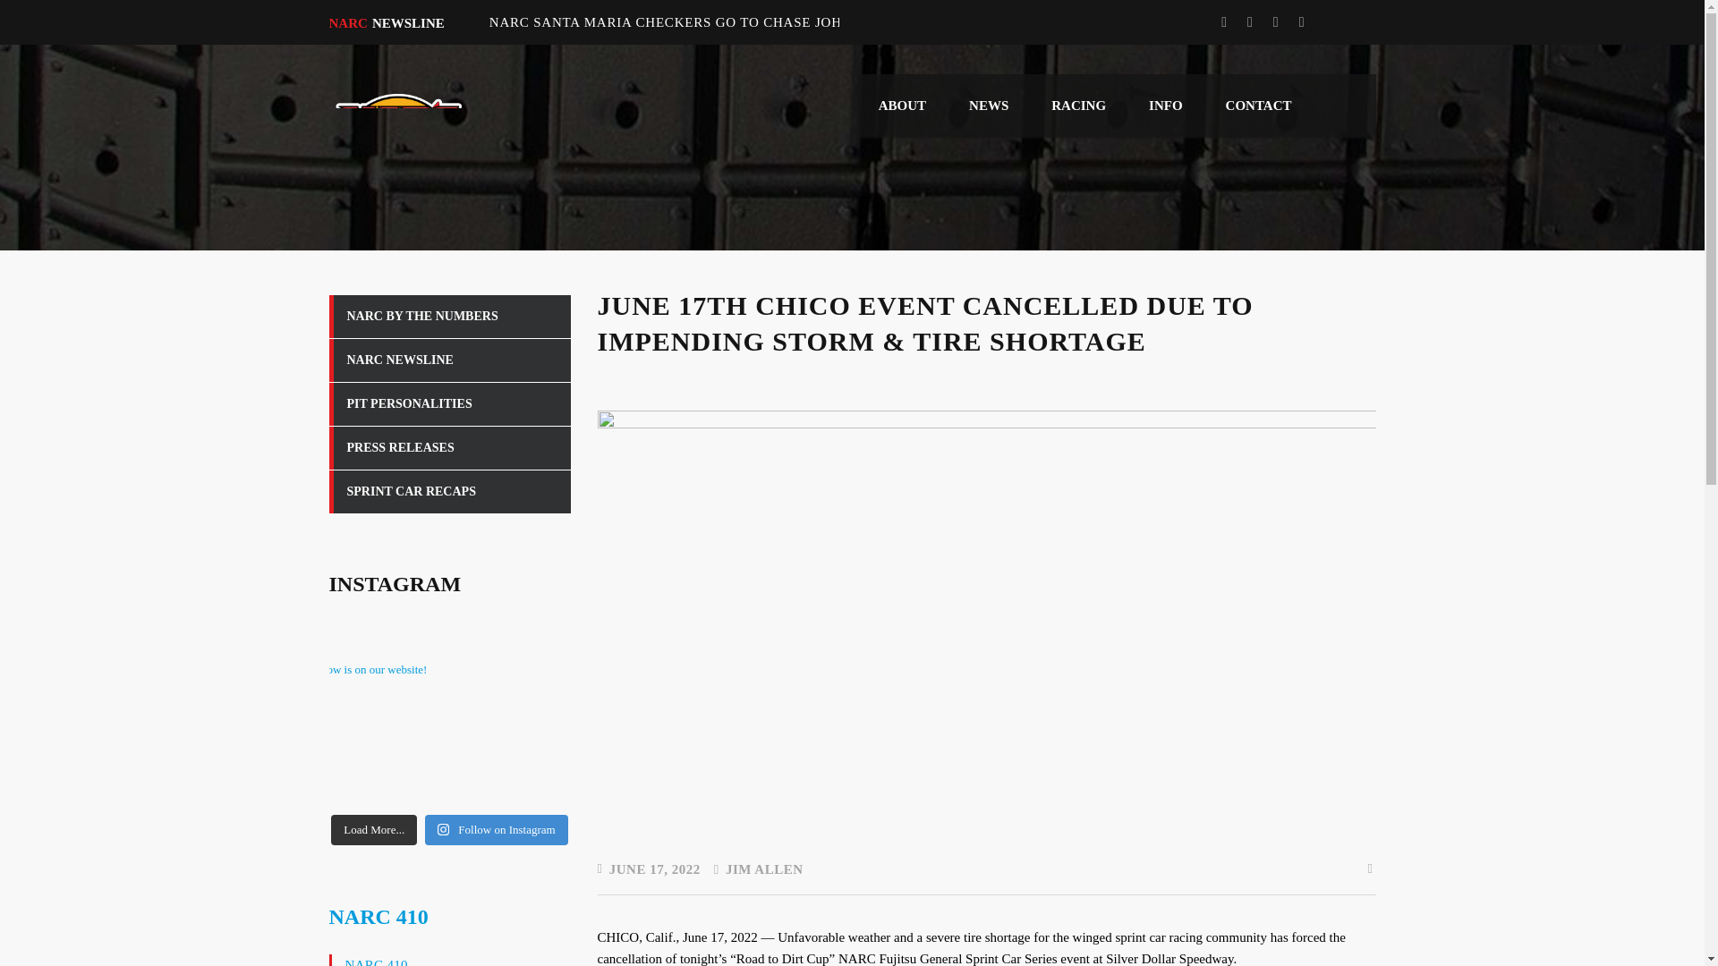 The height and width of the screenshot is (966, 1718). I want to click on NARC SANTA MARIA CHECKERS GO TO CHASE JOHNSON, so click(685, 22).